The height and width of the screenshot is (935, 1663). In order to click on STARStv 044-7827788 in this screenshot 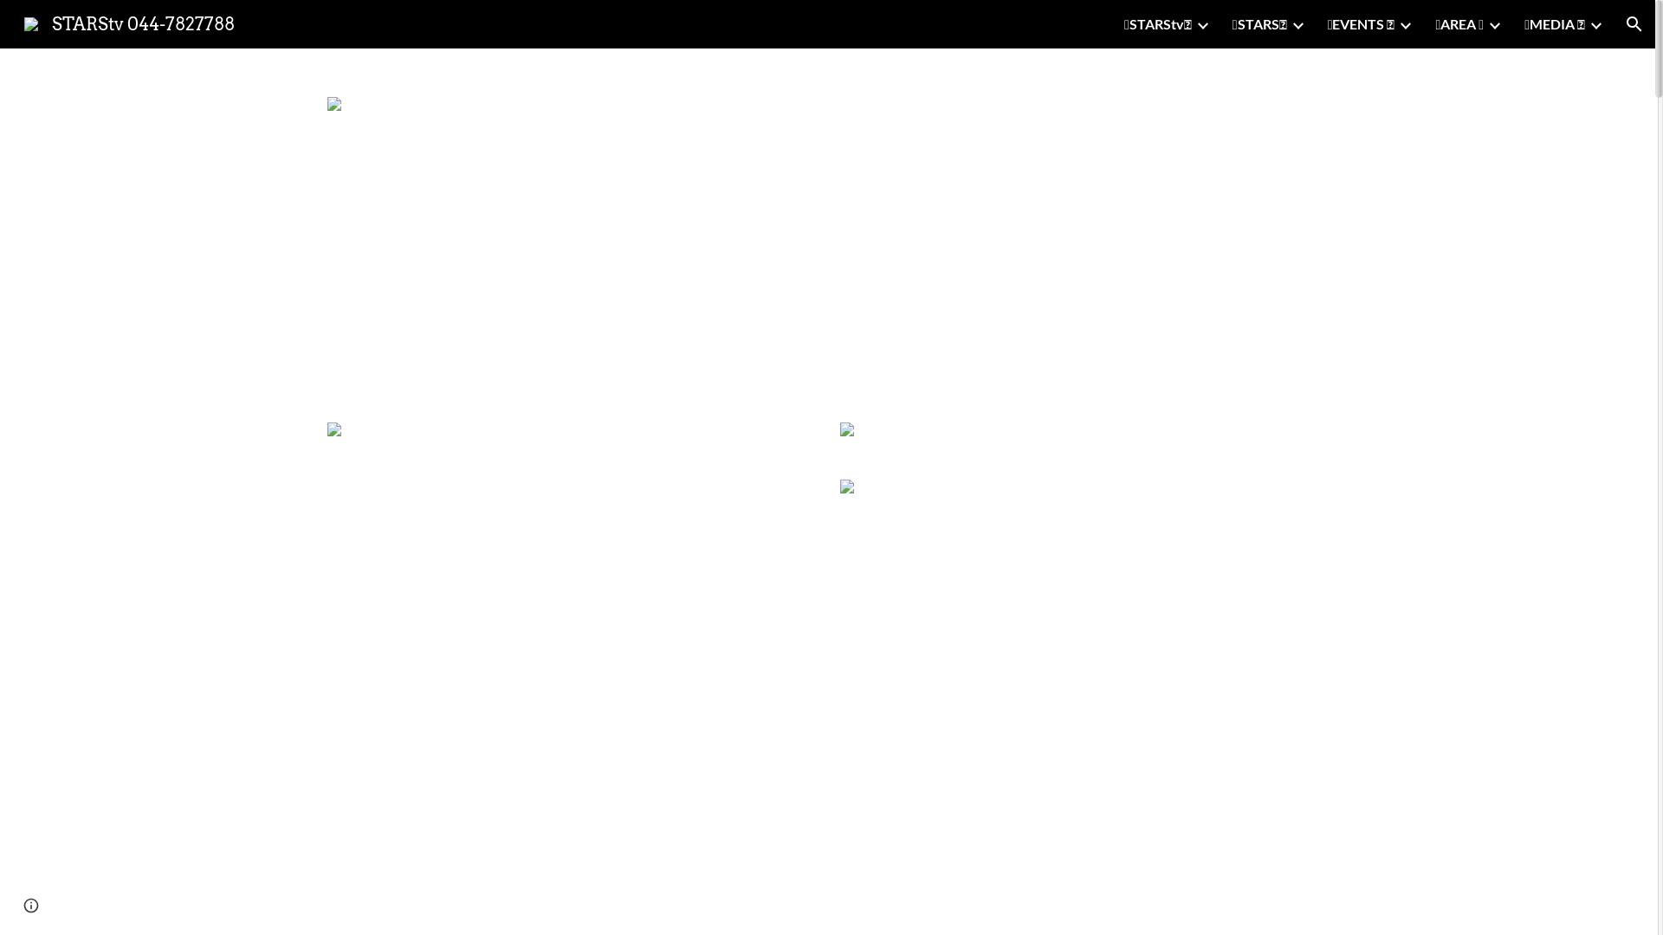, I will do `click(130, 23)`.